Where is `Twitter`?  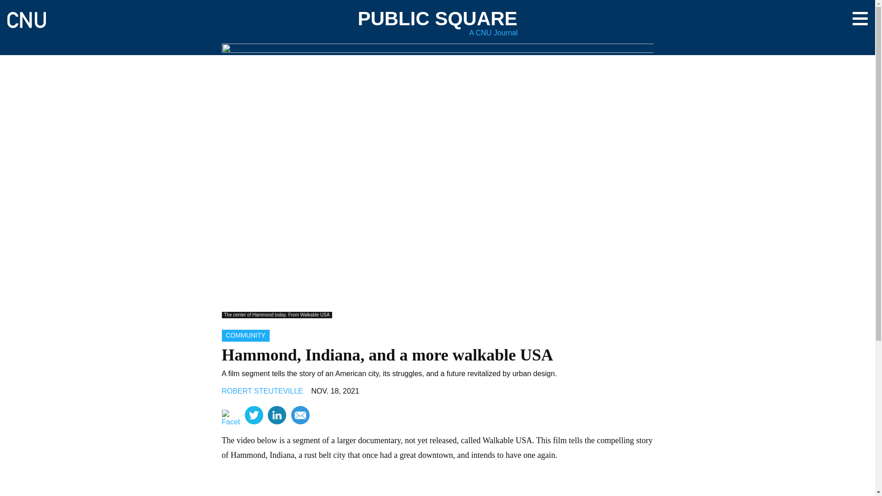 Twitter is located at coordinates (254, 415).